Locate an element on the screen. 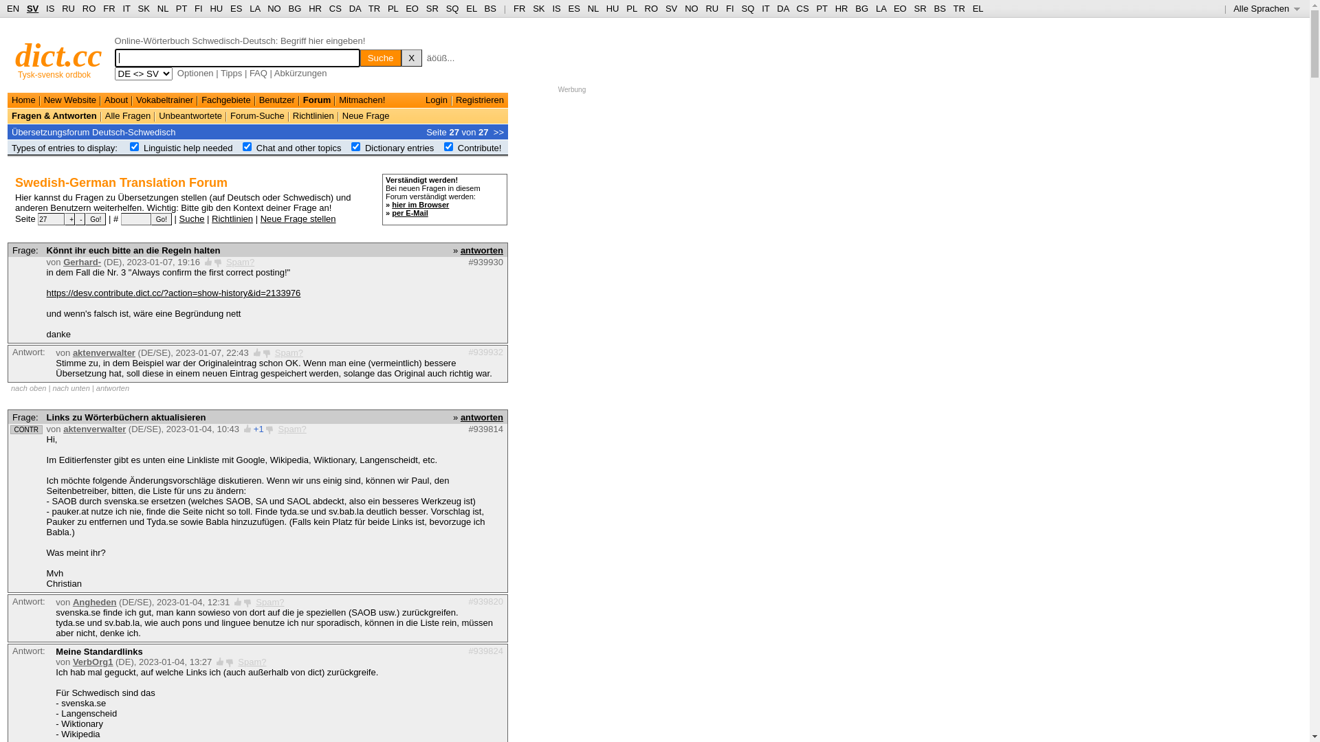 The image size is (1320, 742). Alle Sprachen  is located at coordinates (1266, 8).